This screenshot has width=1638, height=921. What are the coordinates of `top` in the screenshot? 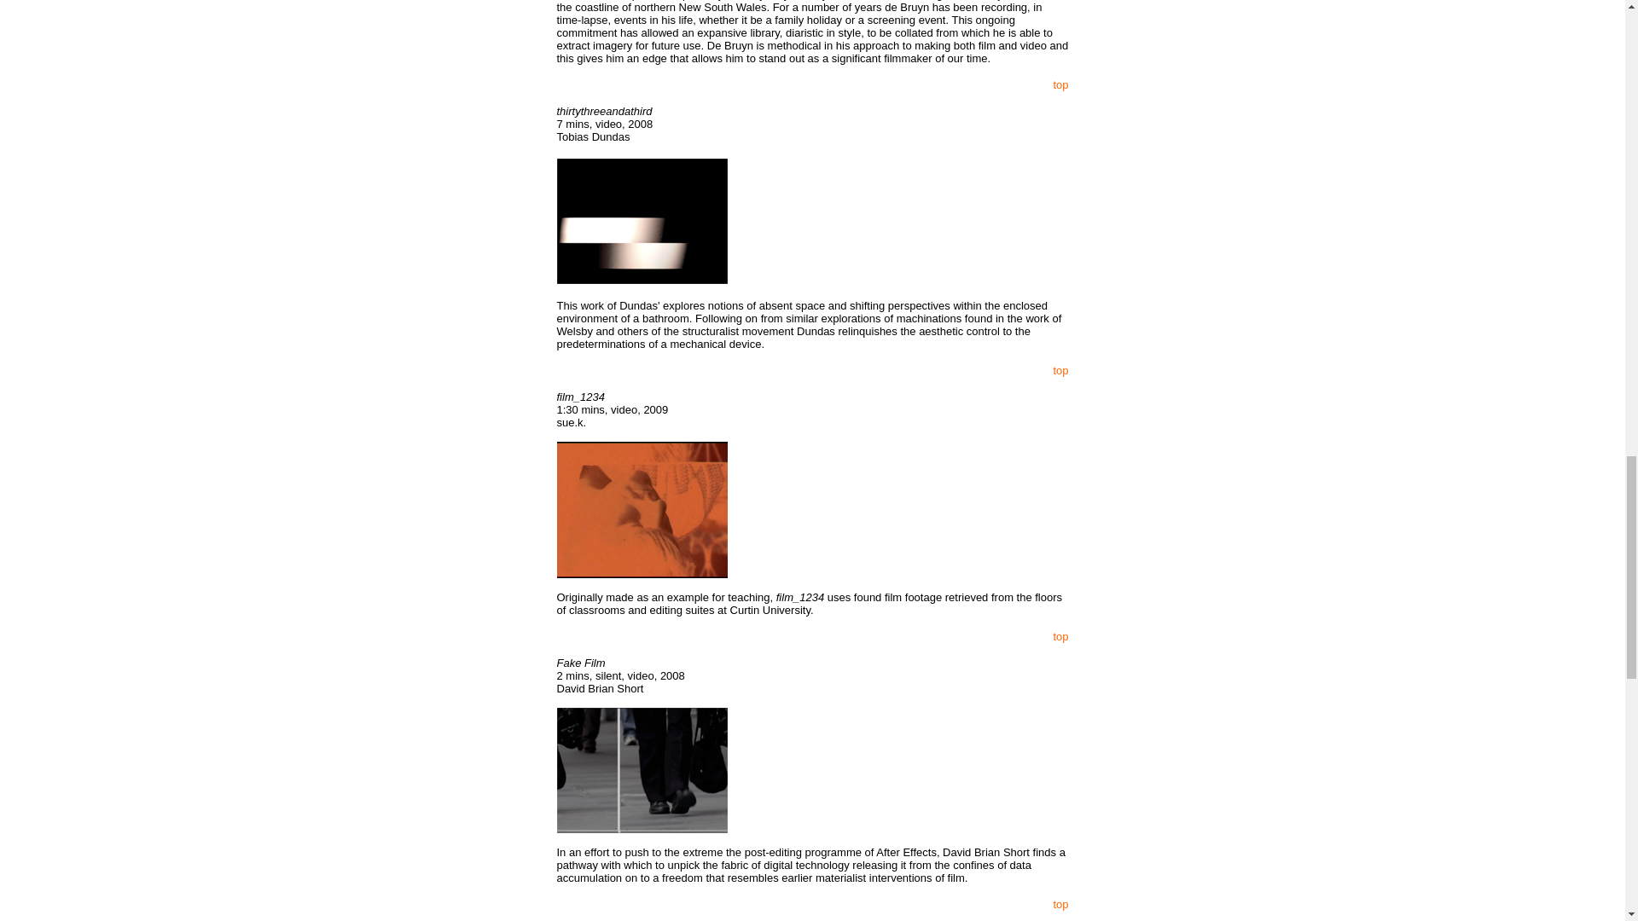 It's located at (1060, 636).